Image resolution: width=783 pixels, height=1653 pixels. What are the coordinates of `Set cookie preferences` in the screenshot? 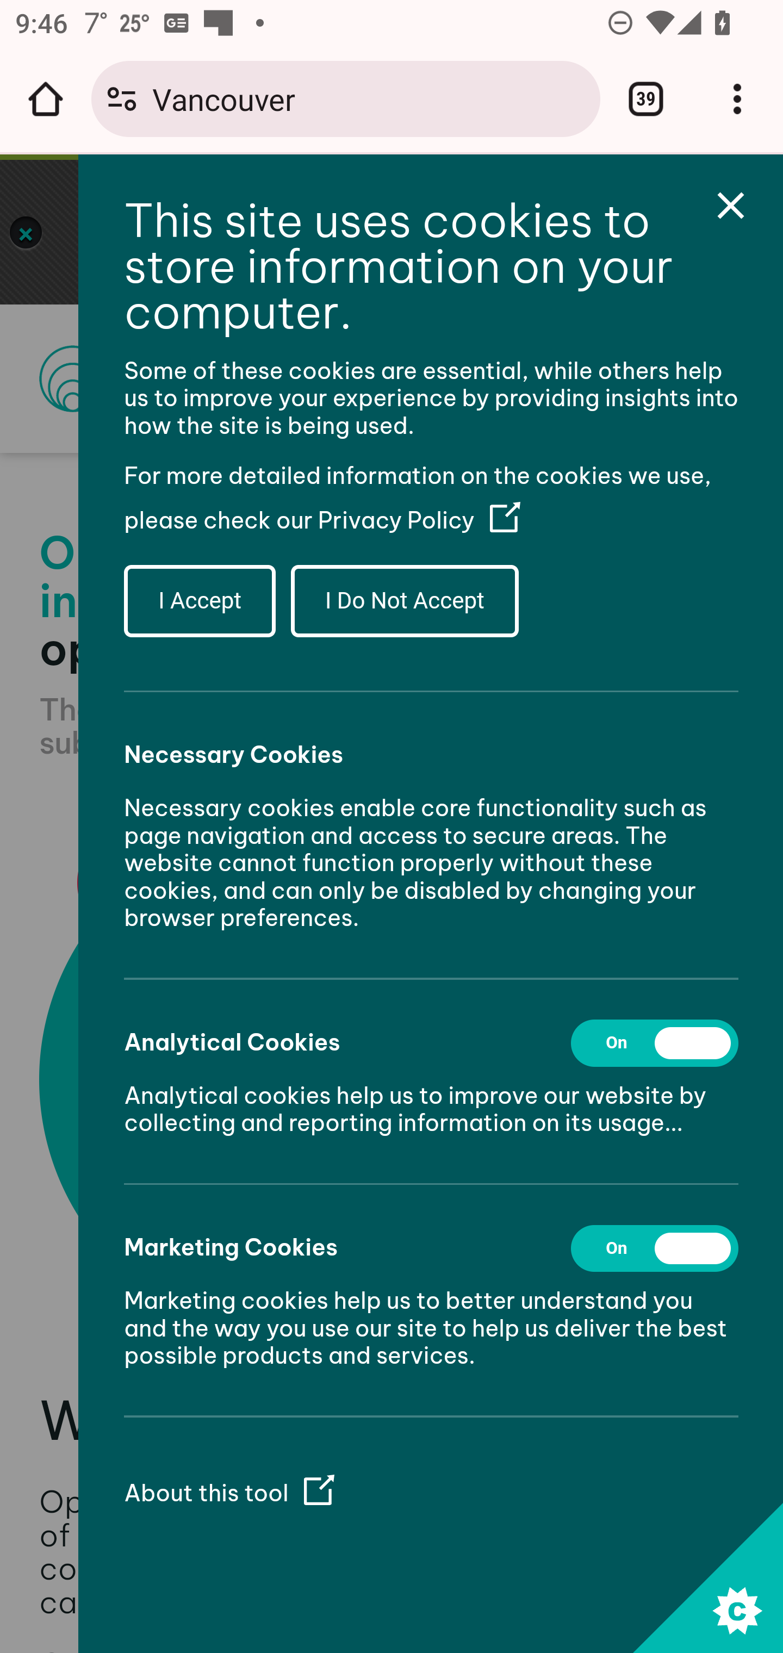 It's located at (707, 1577).